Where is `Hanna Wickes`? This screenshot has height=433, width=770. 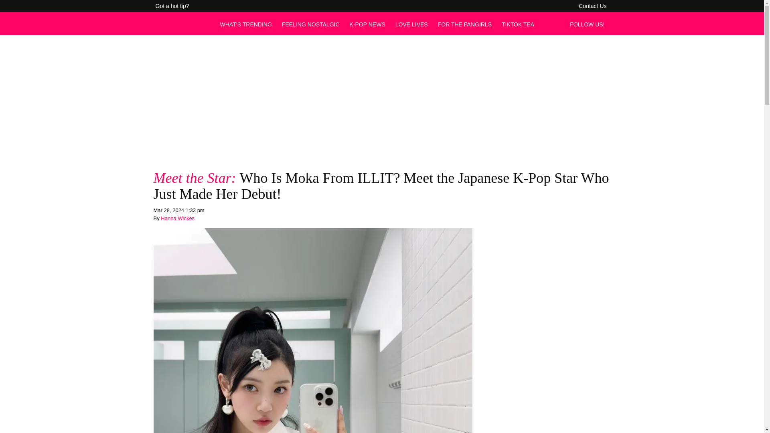
Hanna Wickes is located at coordinates (178, 218).